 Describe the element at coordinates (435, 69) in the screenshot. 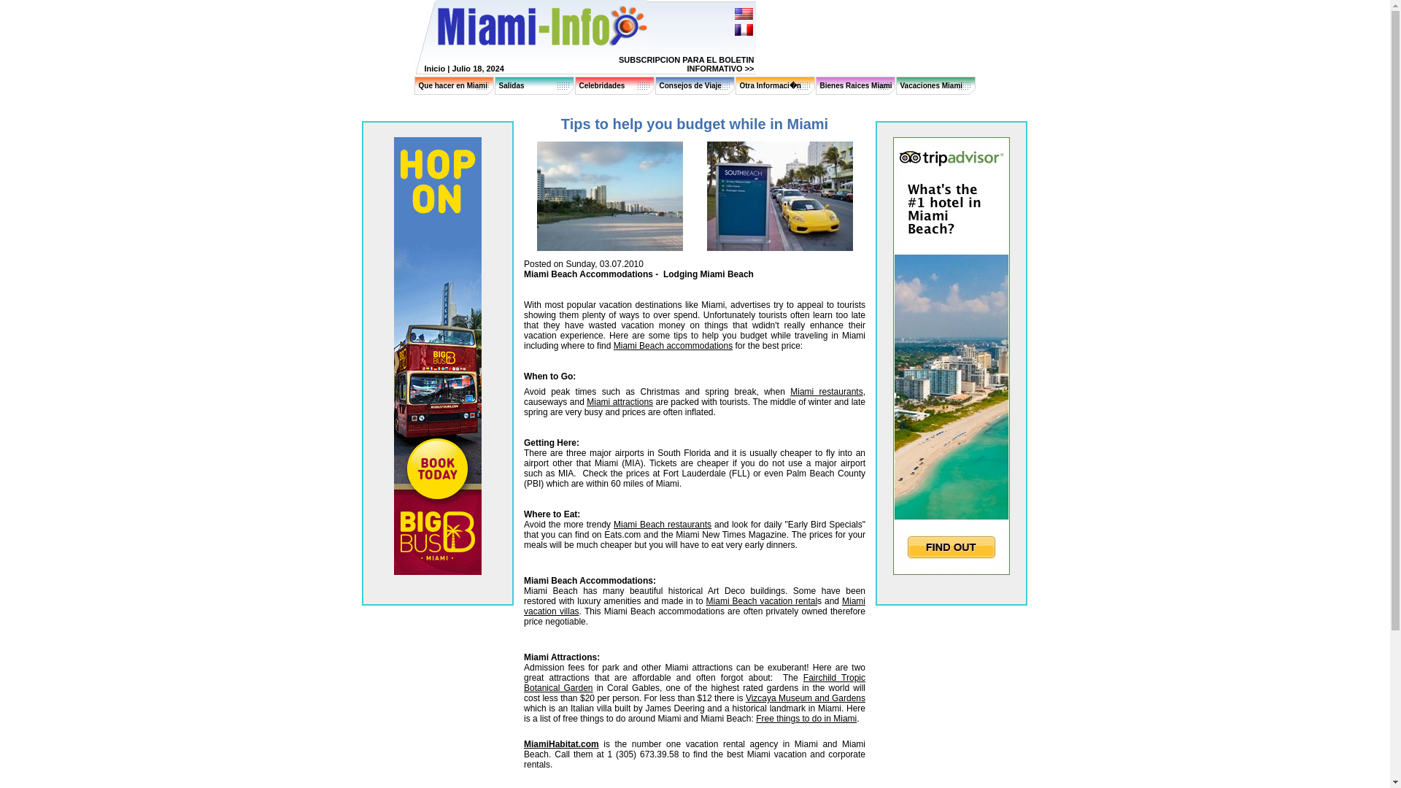

I see `Inicio` at that location.